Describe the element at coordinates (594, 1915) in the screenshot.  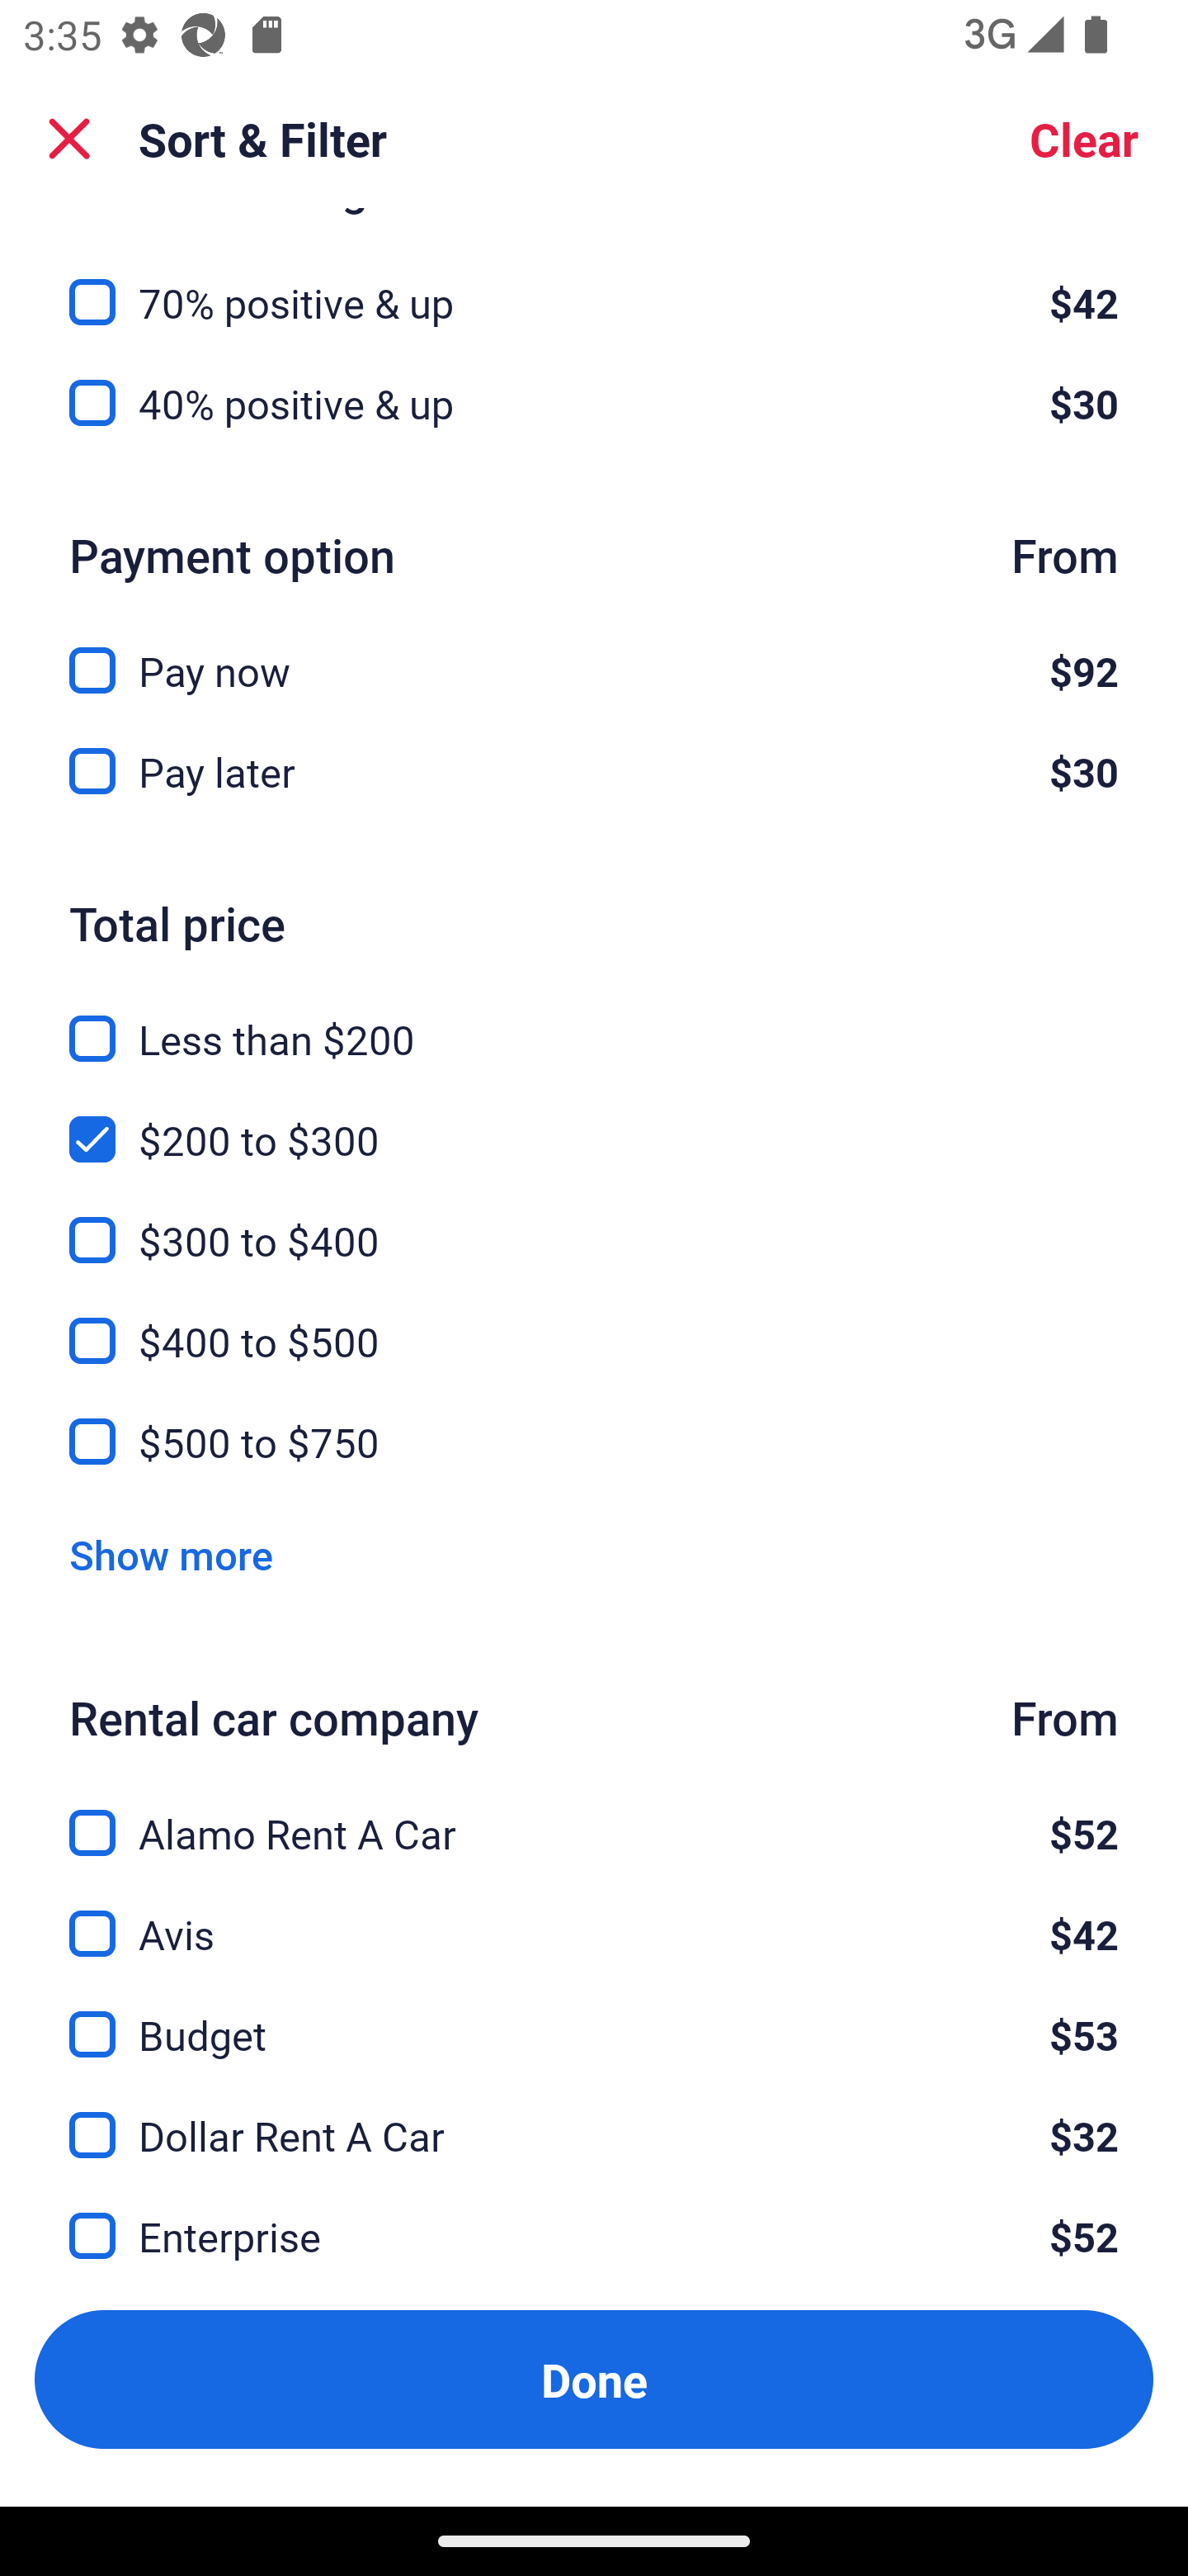
I see `Avis, $42 Avis $42` at that location.